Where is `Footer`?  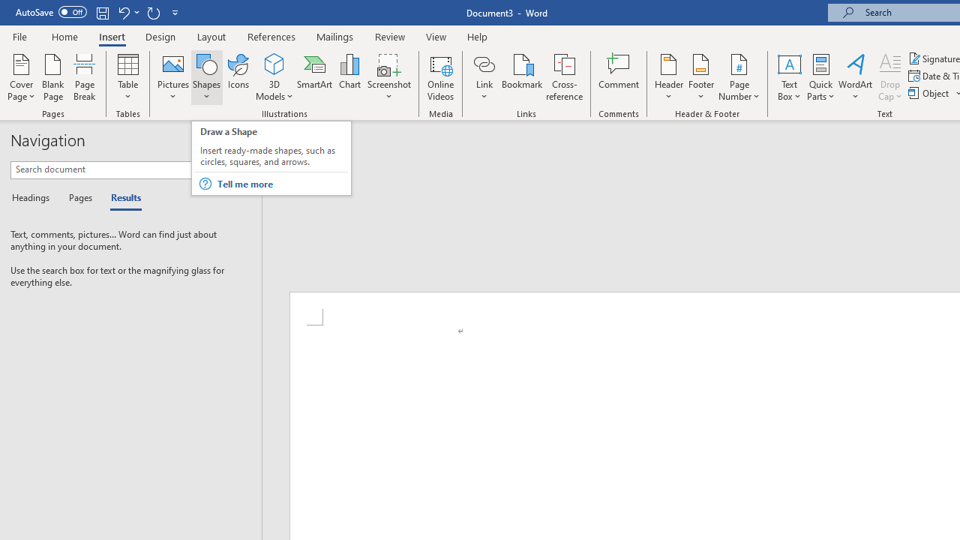
Footer is located at coordinates (700, 76).